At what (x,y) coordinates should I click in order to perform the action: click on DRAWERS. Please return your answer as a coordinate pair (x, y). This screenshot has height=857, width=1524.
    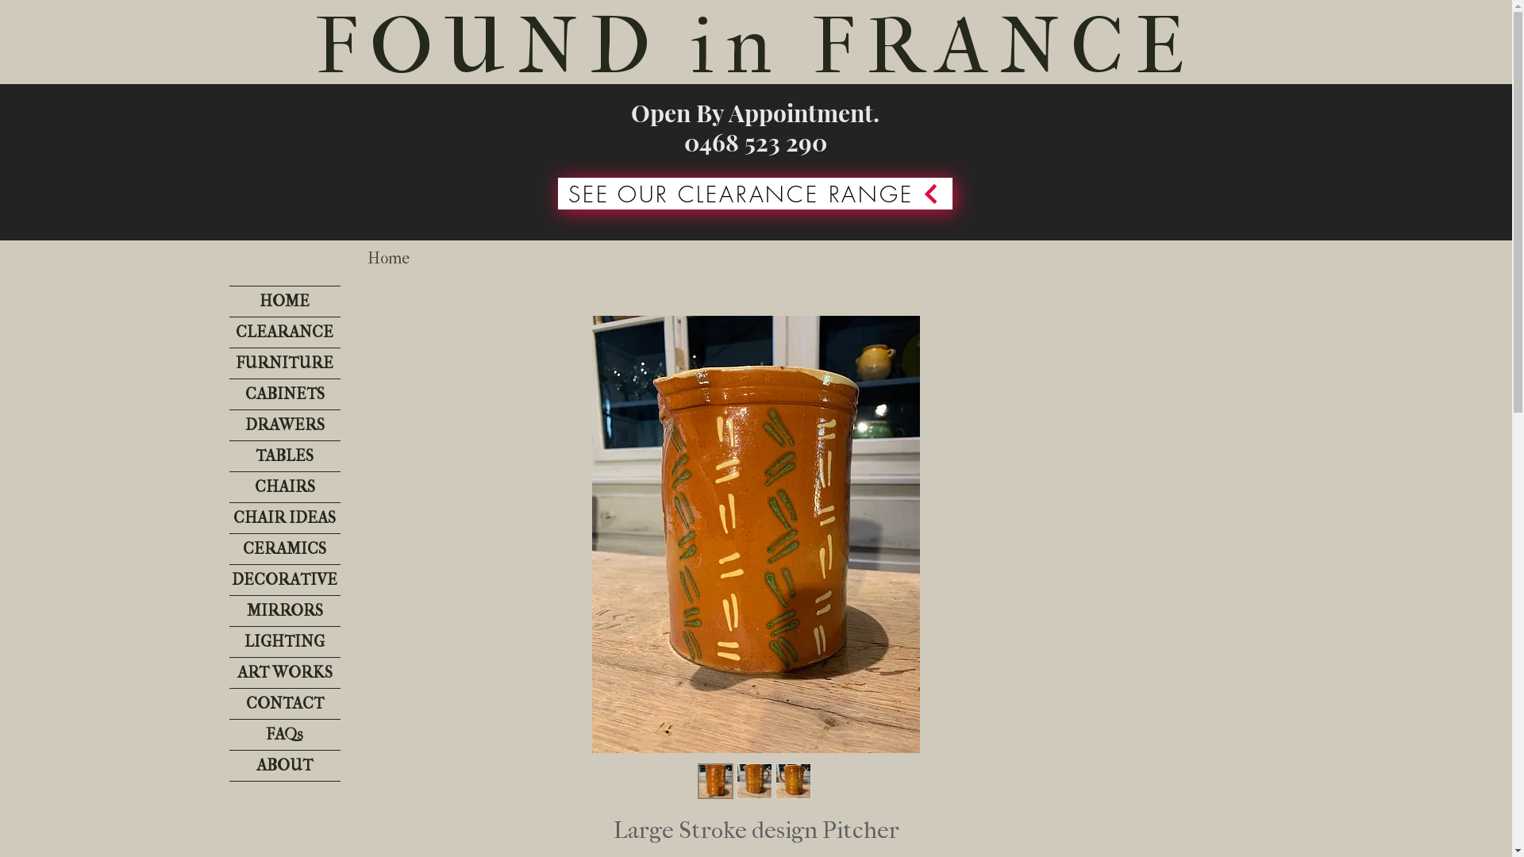
    Looking at the image, I should click on (284, 425).